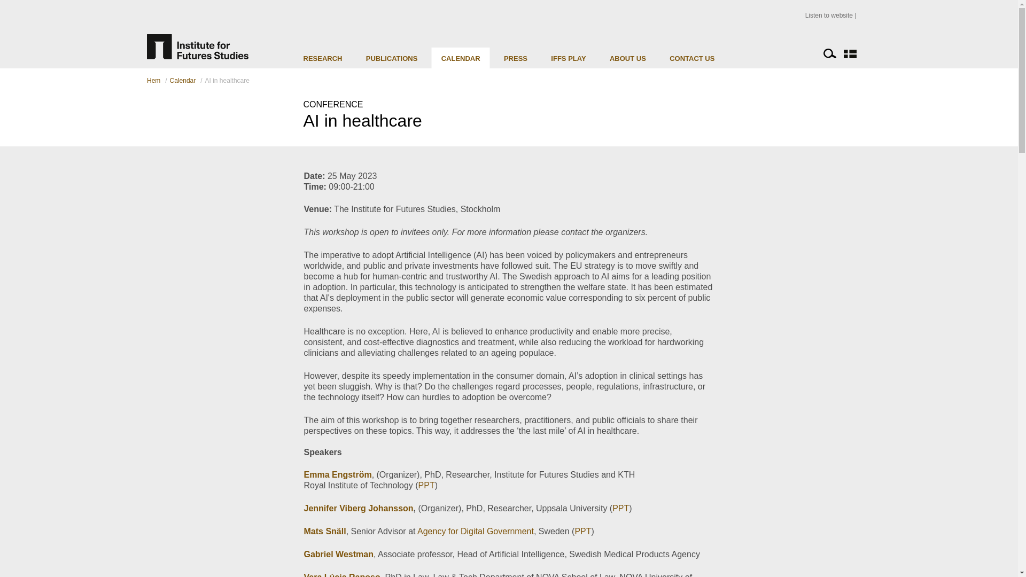 This screenshot has width=1026, height=577. I want to click on IFFS PLAY, so click(569, 58).